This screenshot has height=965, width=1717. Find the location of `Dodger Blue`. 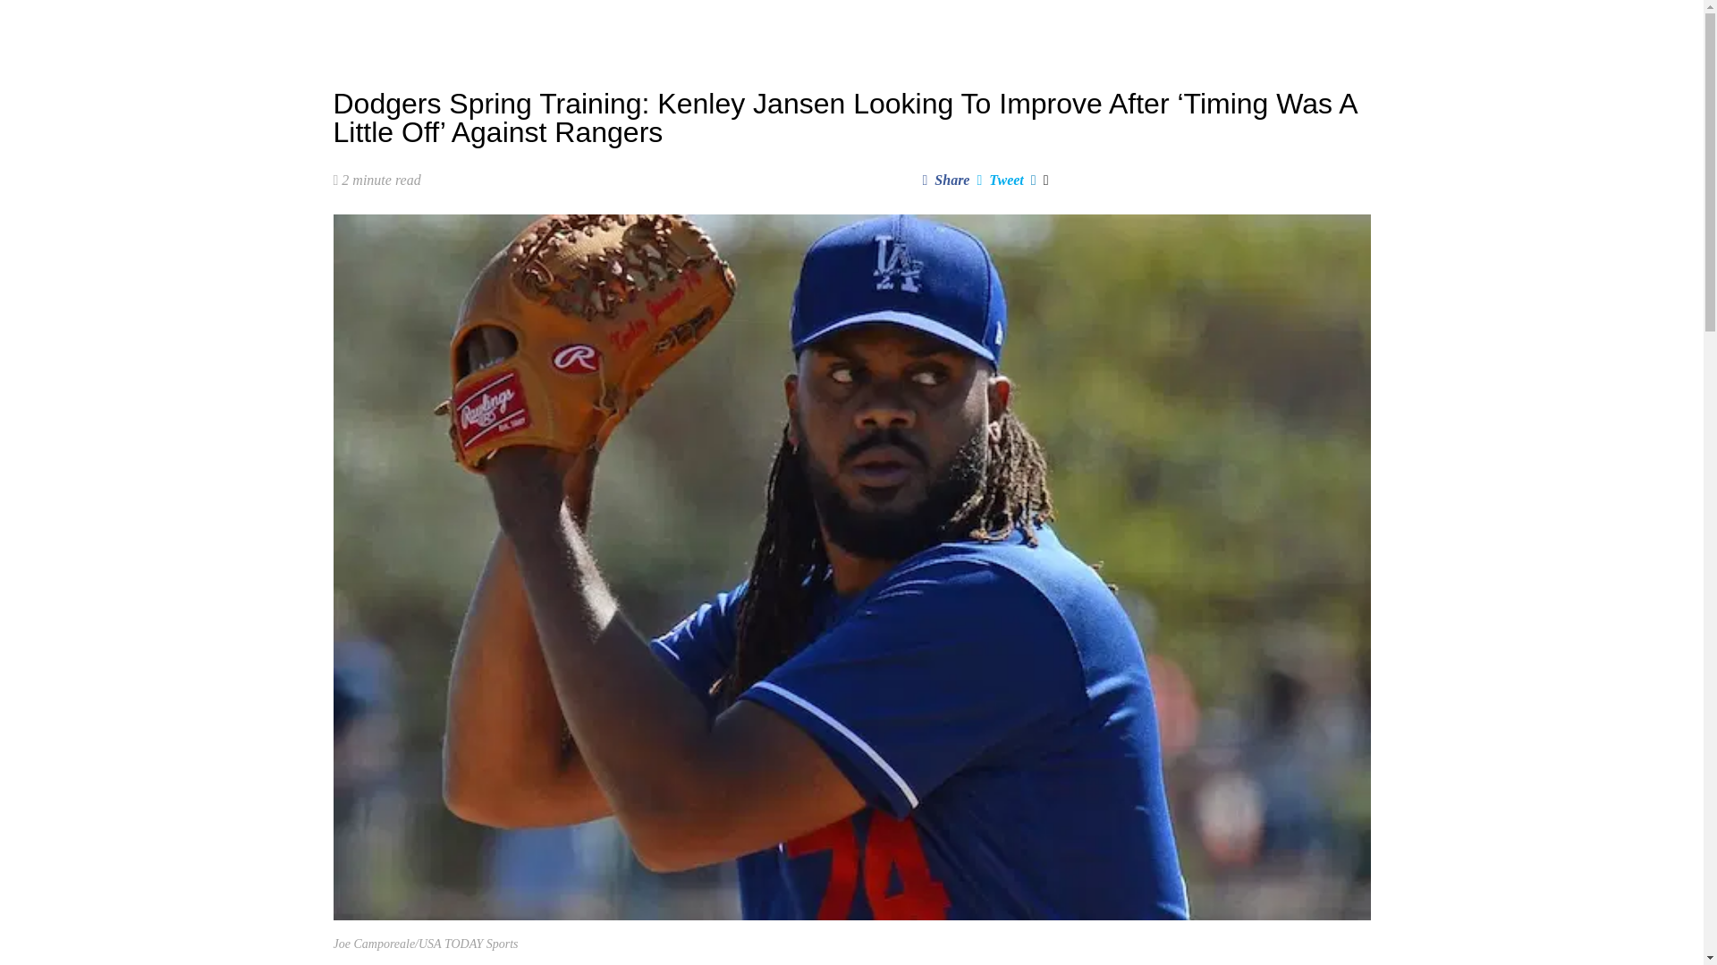

Dodger Blue is located at coordinates (380, 27).